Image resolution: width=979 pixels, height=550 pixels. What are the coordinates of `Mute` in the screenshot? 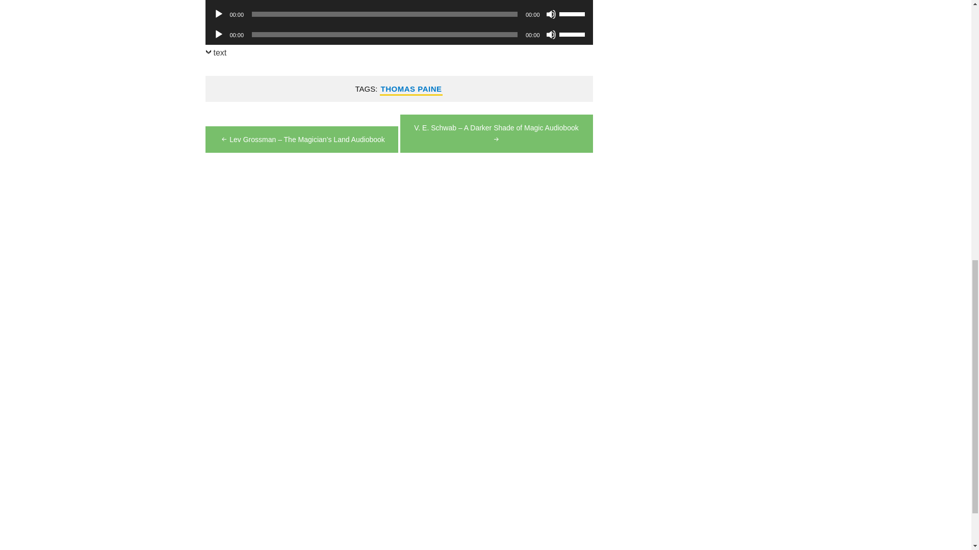 It's located at (551, 35).